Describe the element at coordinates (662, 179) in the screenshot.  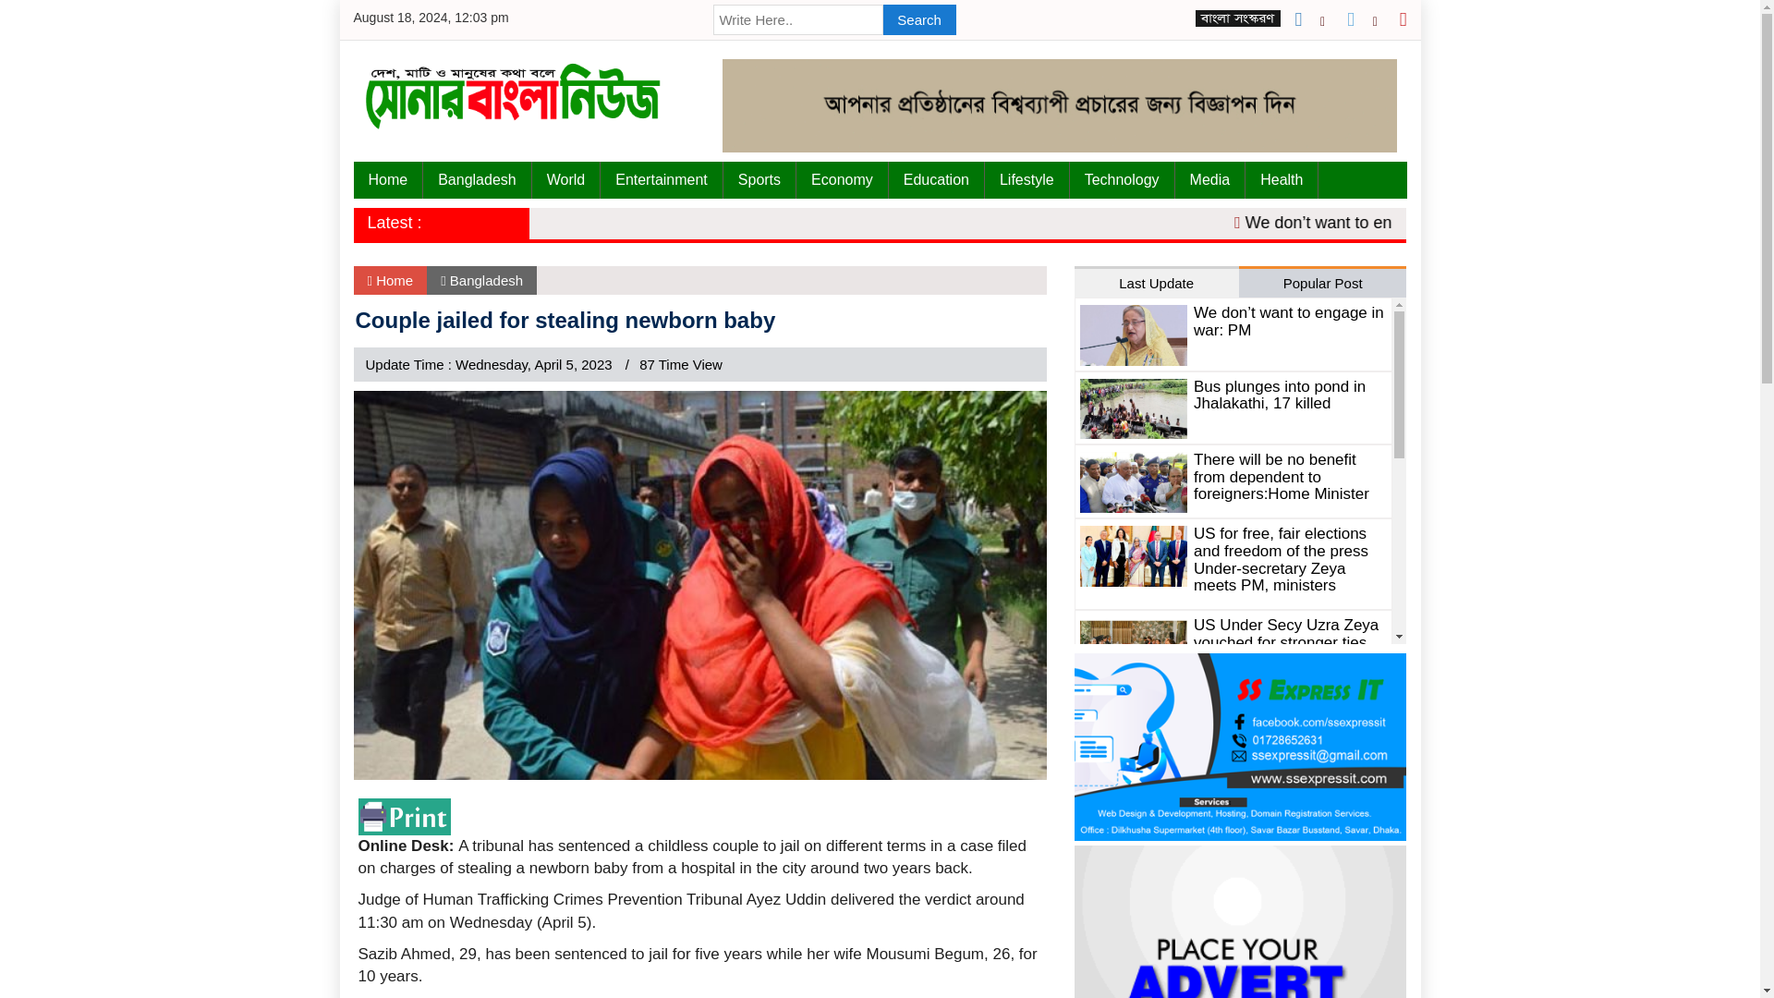
I see `Entertainment` at that location.